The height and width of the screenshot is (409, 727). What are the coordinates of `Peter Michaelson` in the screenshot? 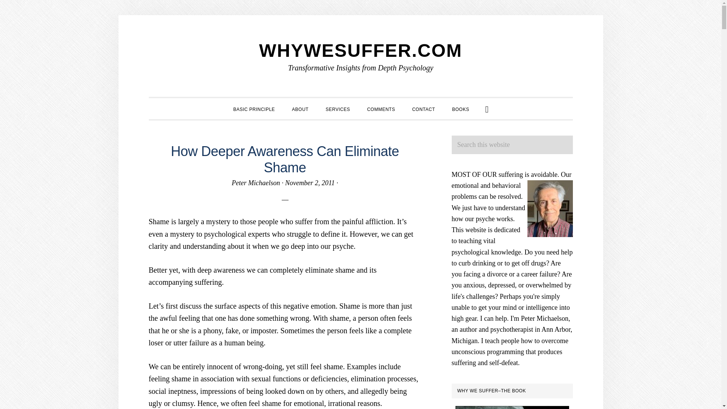 It's located at (256, 183).